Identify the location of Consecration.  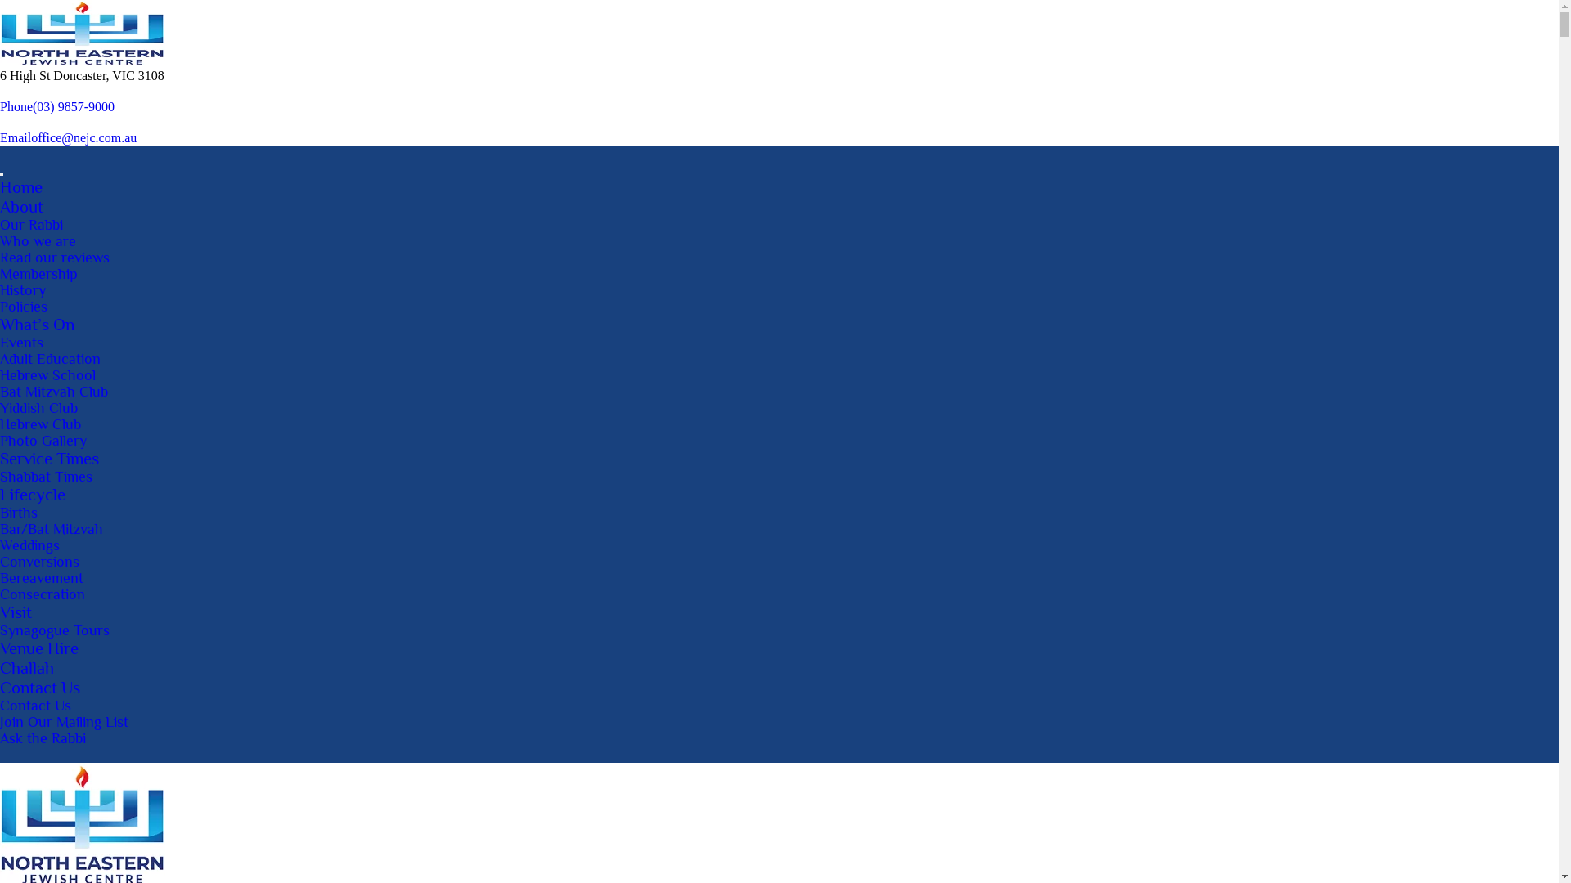
(43, 594).